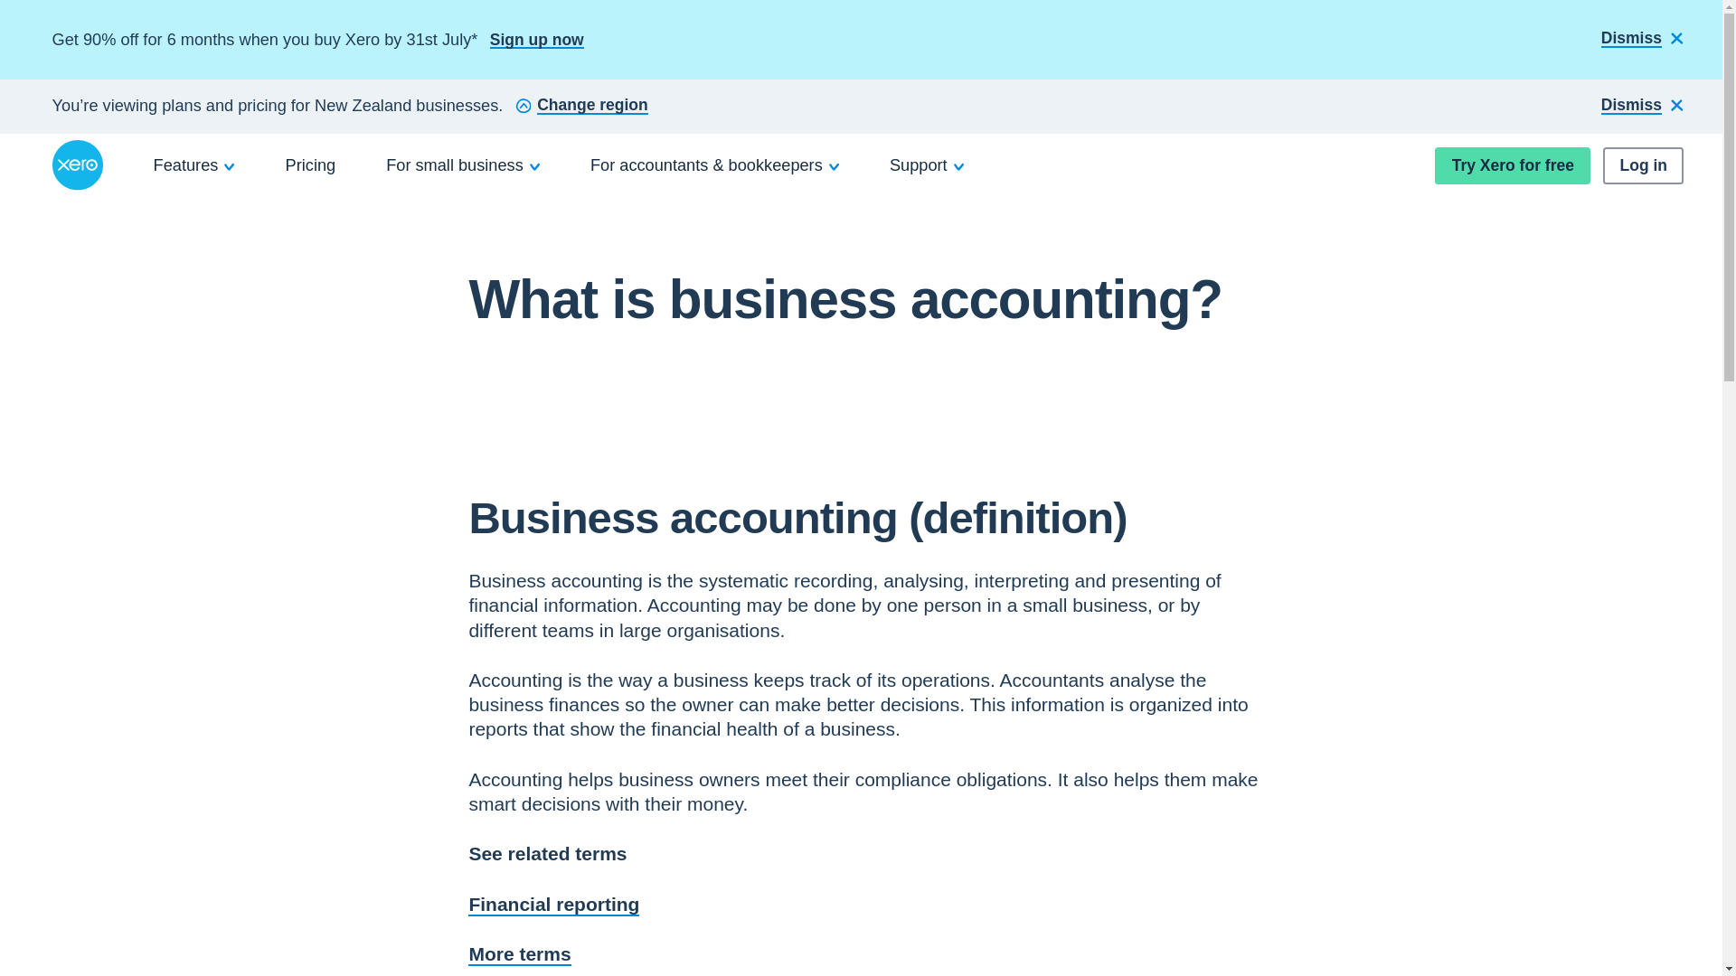  Describe the element at coordinates (1642, 40) in the screenshot. I see `Dismiss` at that location.